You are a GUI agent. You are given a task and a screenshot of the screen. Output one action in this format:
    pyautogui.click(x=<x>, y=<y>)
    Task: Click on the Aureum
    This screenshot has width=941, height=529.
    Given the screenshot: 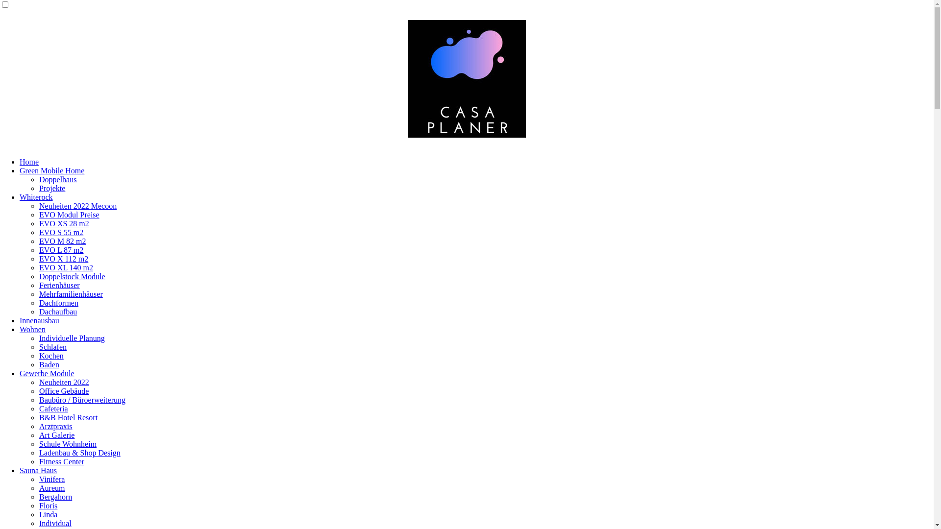 What is the action you would take?
    pyautogui.click(x=52, y=488)
    